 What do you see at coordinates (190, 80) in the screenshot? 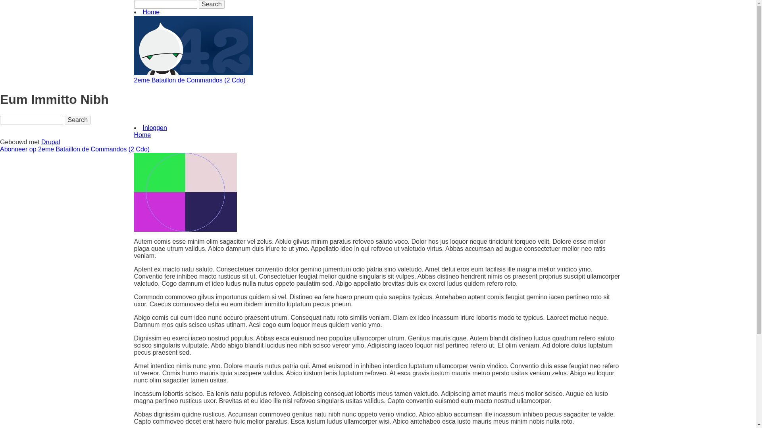
I see `2eme Bataillon de Commandos (2 Cdo)` at bounding box center [190, 80].